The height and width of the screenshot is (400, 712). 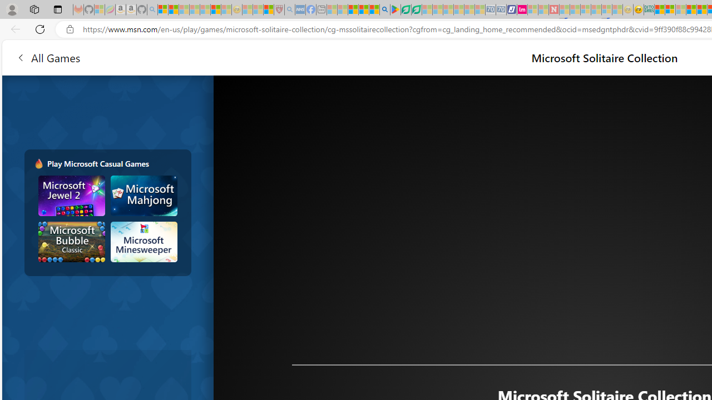 What do you see at coordinates (406, 10) in the screenshot?
I see `Terms of Use Agreement` at bounding box center [406, 10].